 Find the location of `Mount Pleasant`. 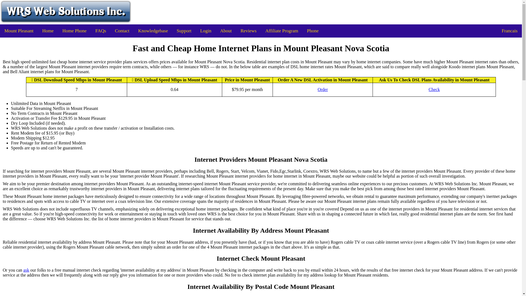

Mount Pleasant is located at coordinates (19, 31).